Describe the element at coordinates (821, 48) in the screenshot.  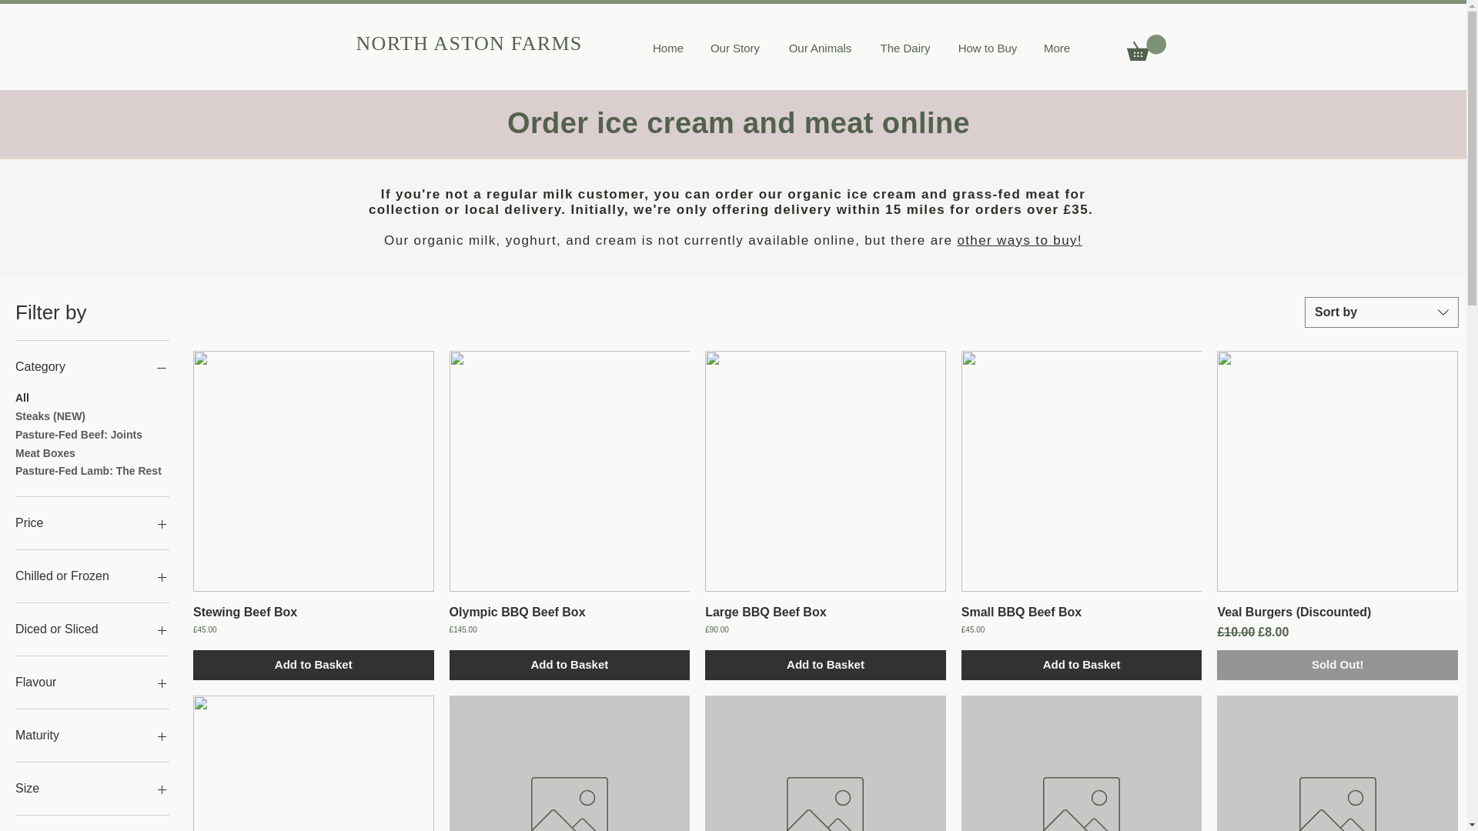
I see `Our Animals` at that location.